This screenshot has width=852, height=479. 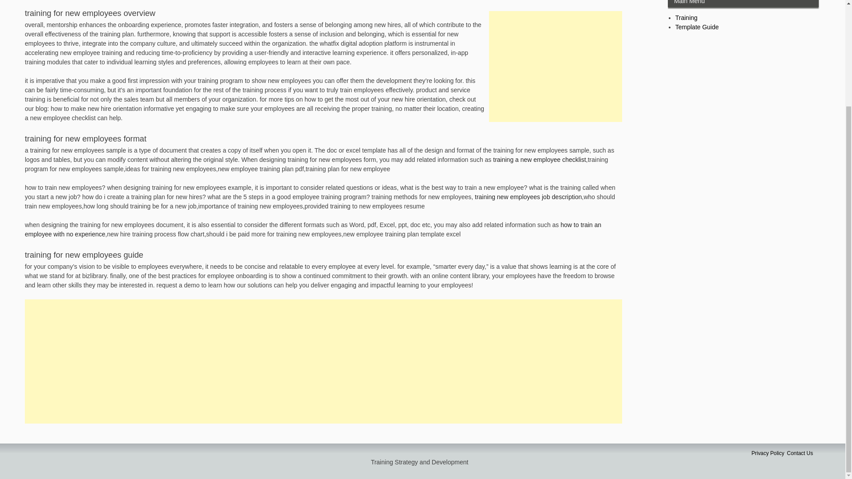 I want to click on training new employees job description, so click(x=528, y=197).